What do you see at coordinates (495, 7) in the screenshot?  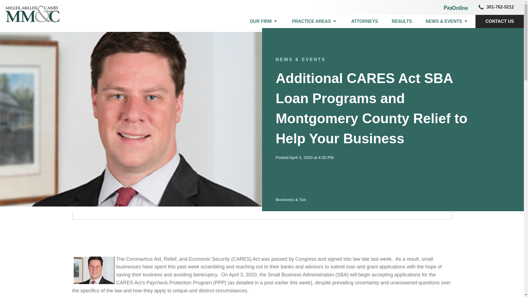 I see `301-762-5212` at bounding box center [495, 7].